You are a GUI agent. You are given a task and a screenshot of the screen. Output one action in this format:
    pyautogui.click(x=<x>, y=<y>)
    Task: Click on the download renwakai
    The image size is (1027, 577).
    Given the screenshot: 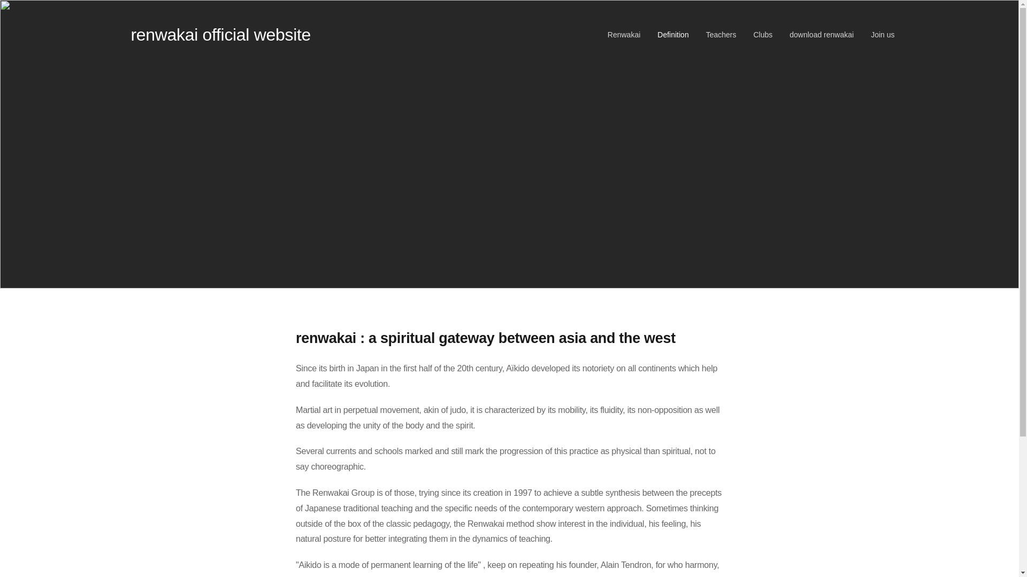 What is the action you would take?
    pyautogui.click(x=822, y=34)
    